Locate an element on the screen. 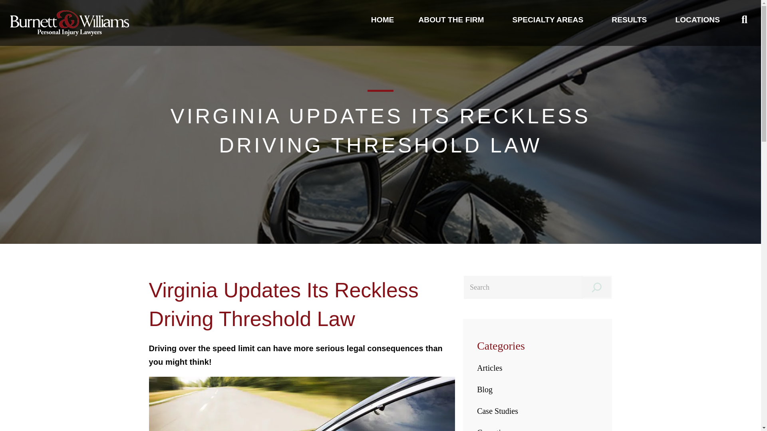 The image size is (767, 431). RESULTS is located at coordinates (631, 20).